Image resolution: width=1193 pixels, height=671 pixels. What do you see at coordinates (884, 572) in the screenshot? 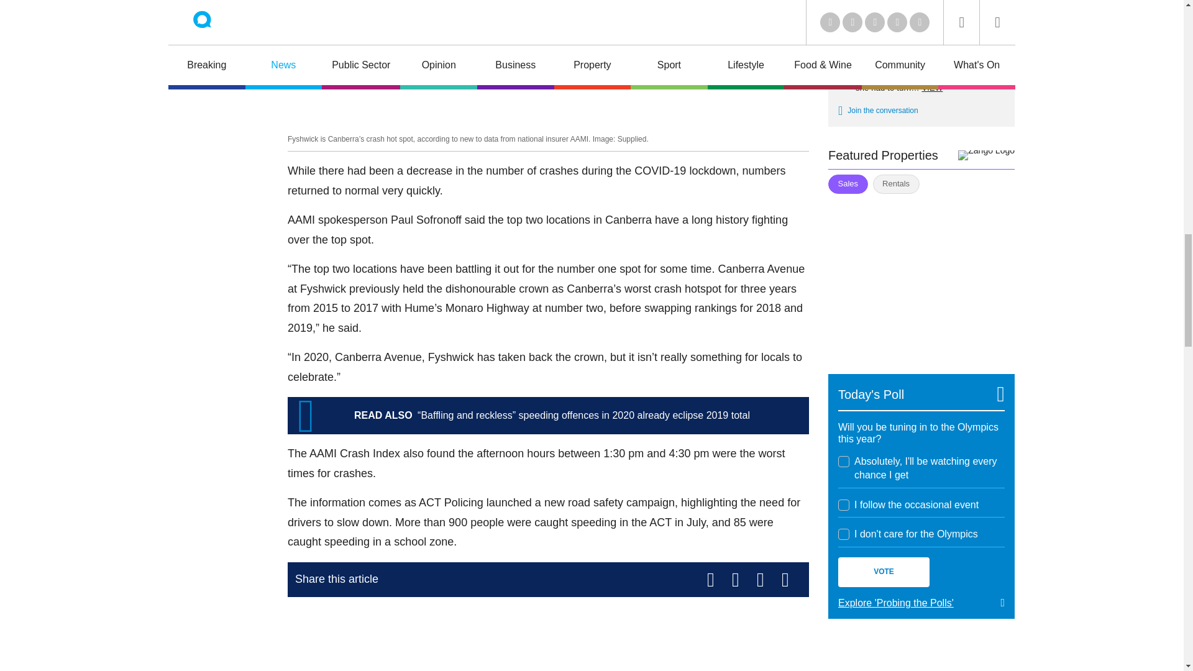
I see `   Vote   ` at bounding box center [884, 572].